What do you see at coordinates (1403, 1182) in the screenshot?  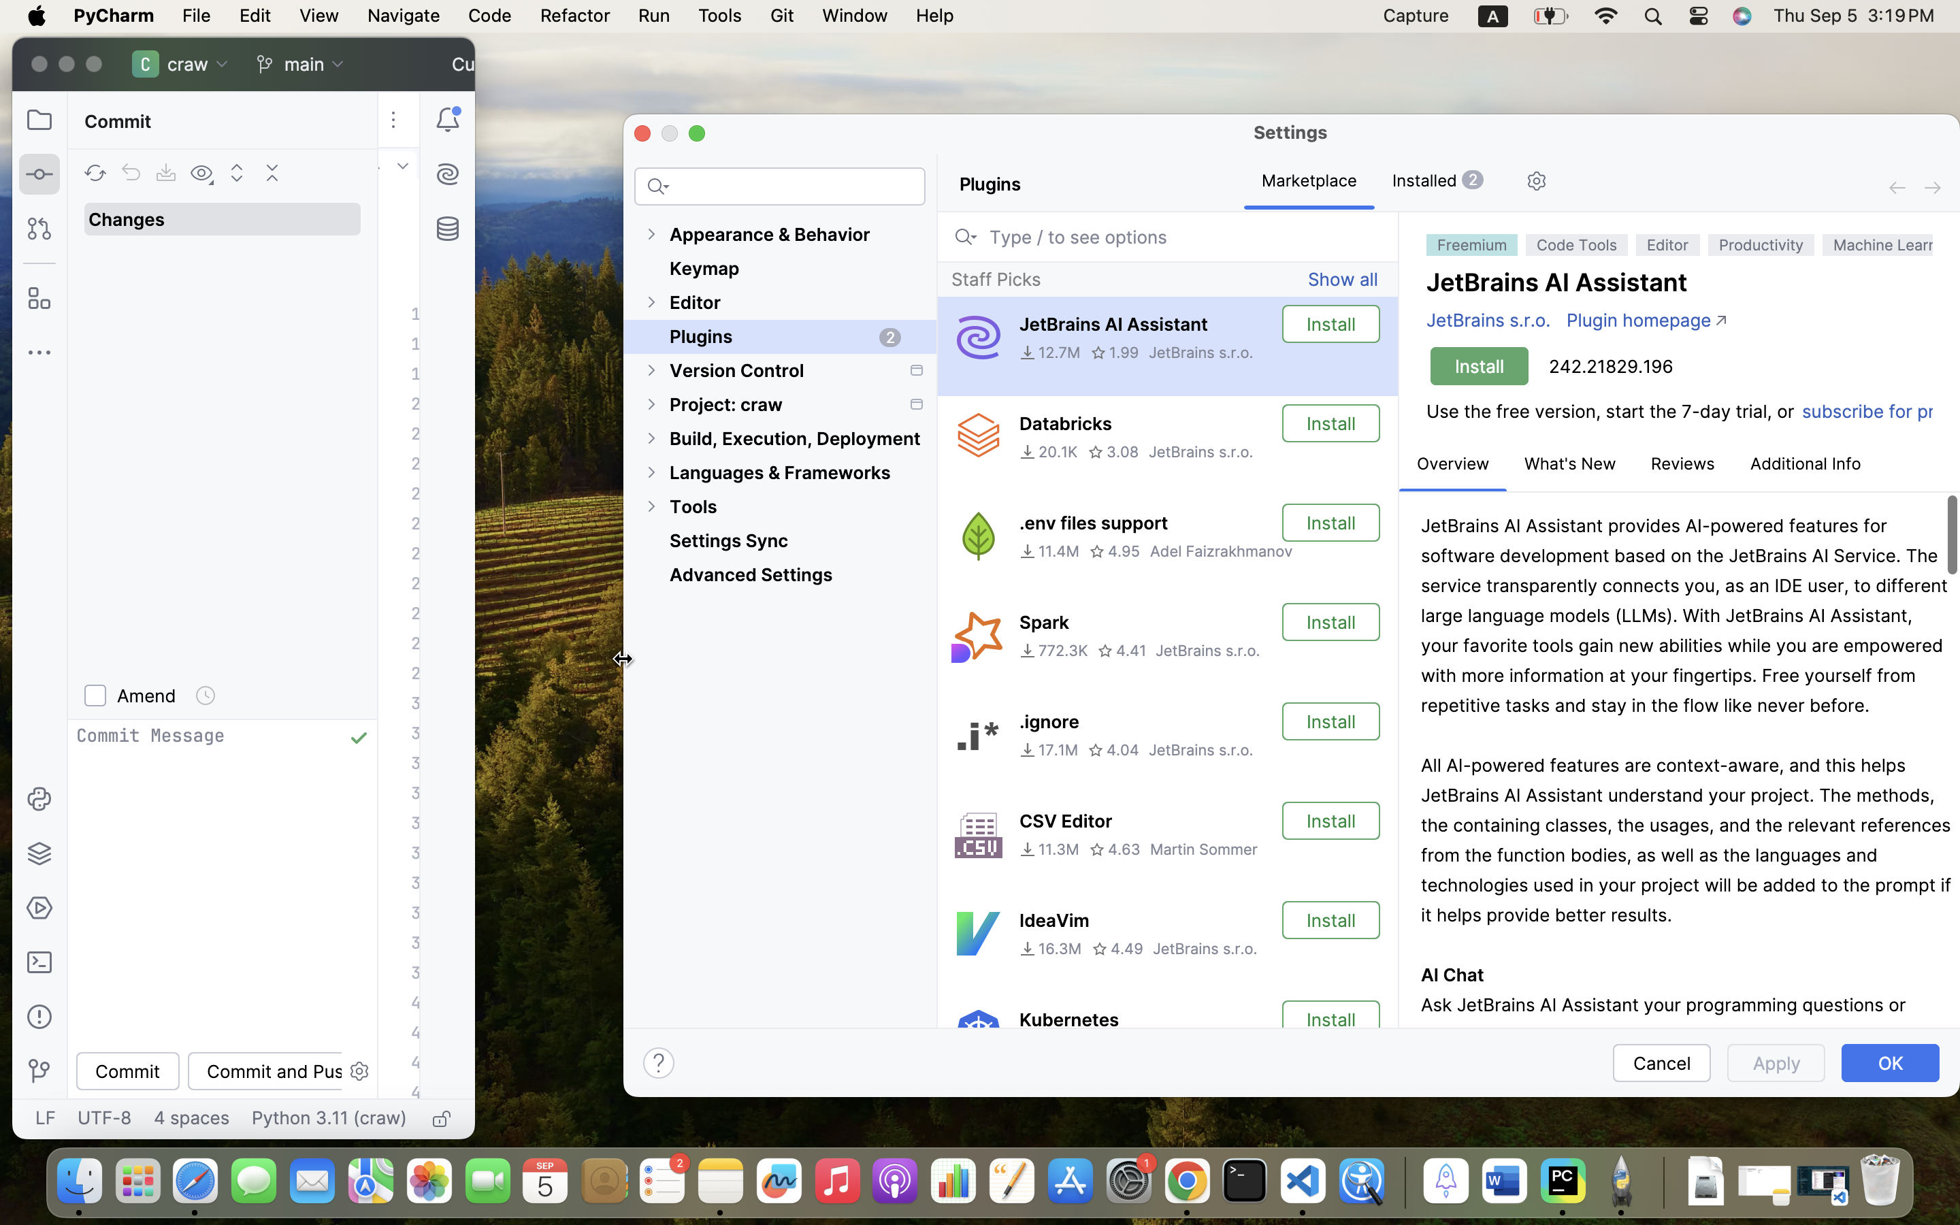 I see `0.4285714328289032` at bounding box center [1403, 1182].